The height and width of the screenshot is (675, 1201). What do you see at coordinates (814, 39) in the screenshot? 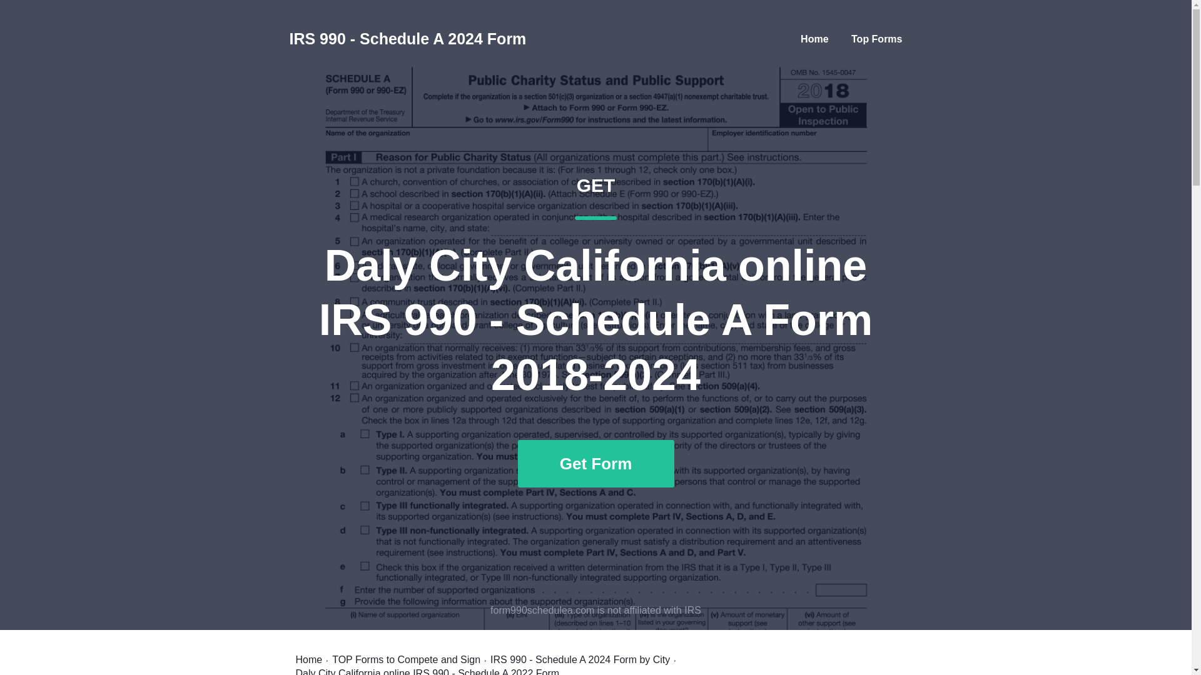
I see `Home` at bounding box center [814, 39].